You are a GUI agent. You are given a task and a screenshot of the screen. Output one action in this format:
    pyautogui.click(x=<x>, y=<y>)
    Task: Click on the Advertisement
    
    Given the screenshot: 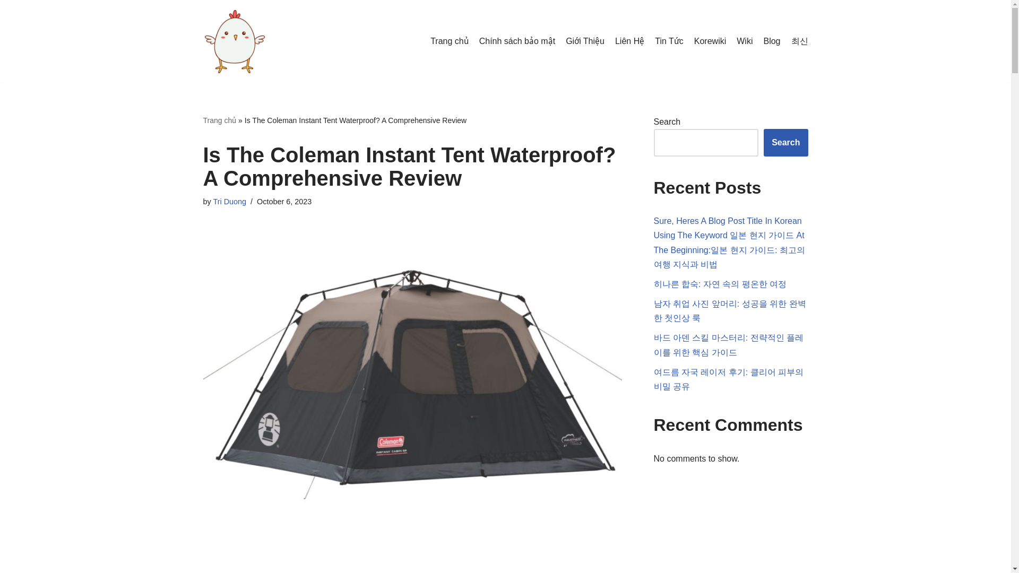 What is the action you would take?
    pyautogui.click(x=412, y=564)
    